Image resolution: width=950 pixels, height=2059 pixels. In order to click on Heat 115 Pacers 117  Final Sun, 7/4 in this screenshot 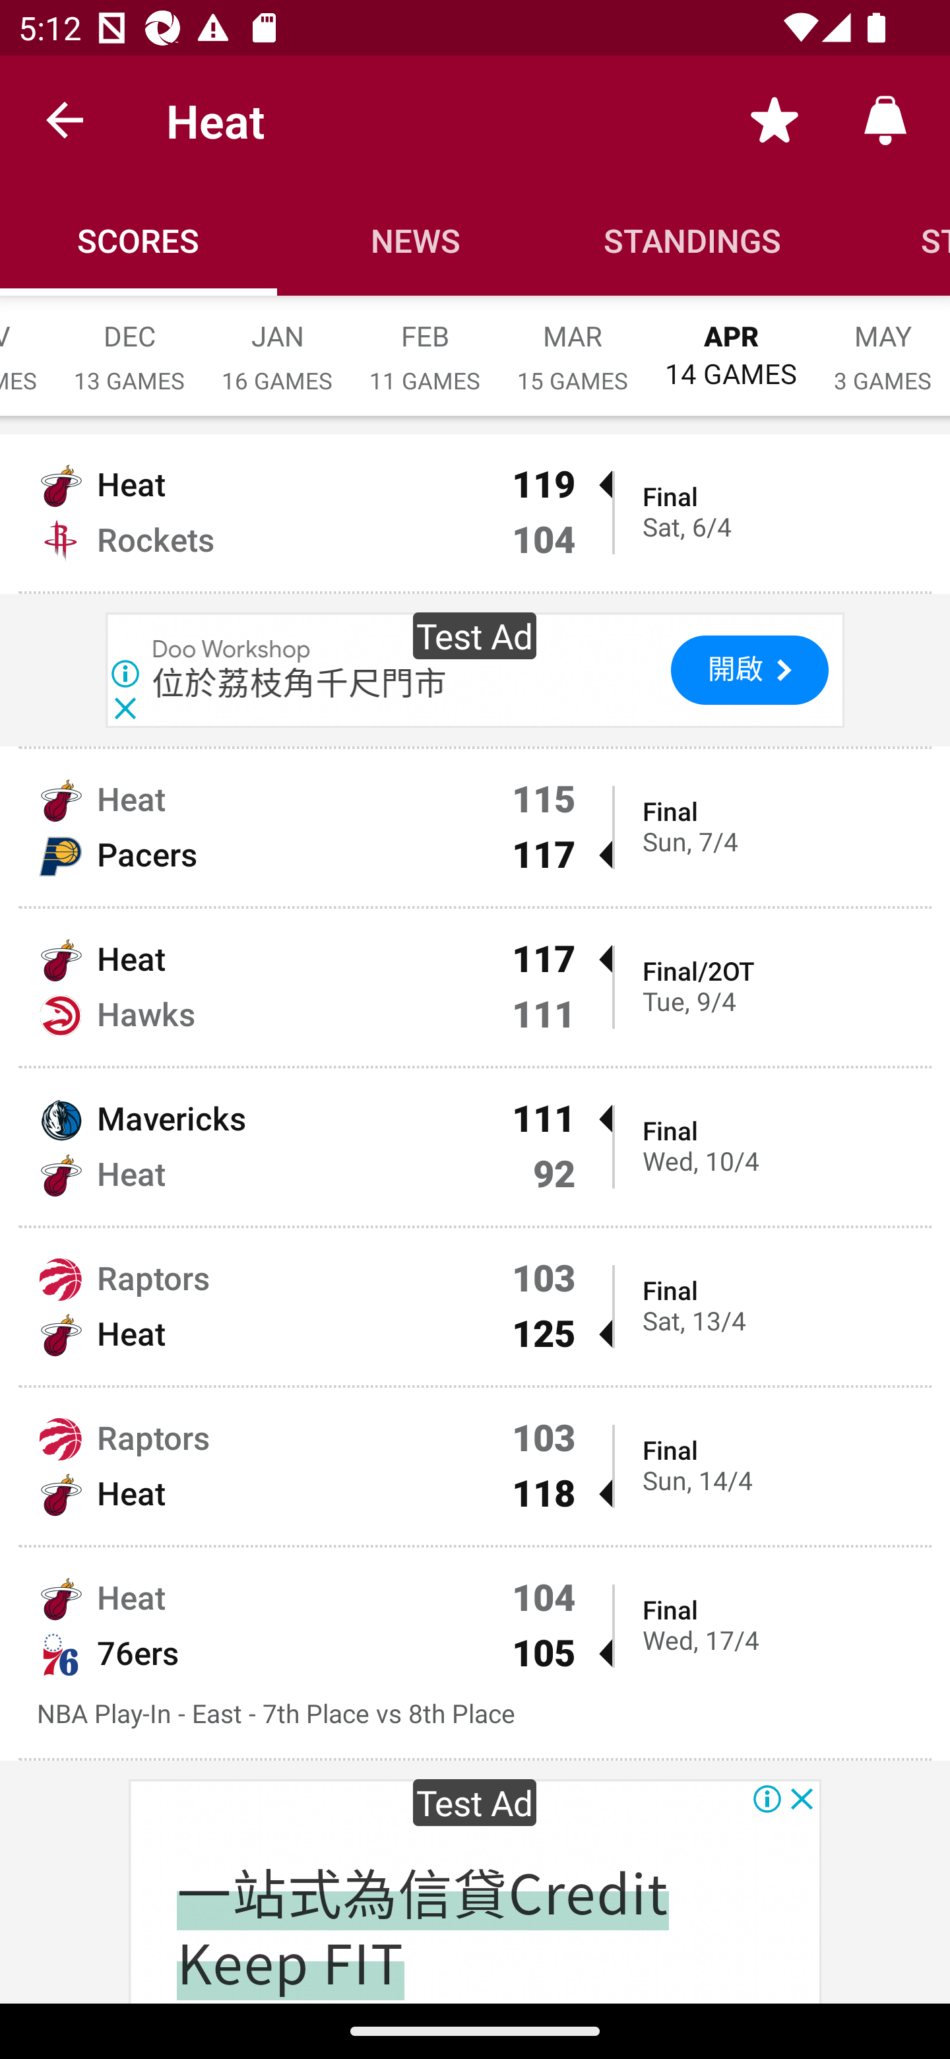, I will do `click(475, 828)`.